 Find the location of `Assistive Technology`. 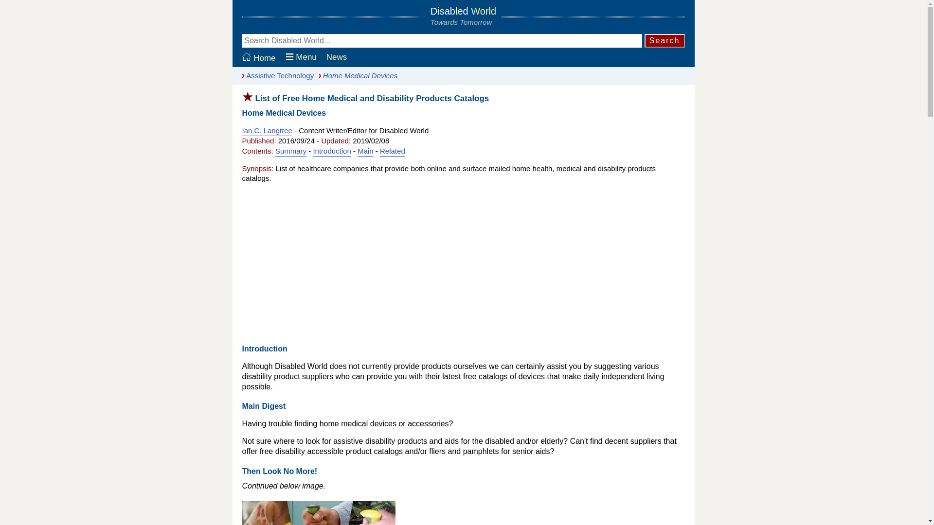

Assistive Technology is located at coordinates (275, 75).